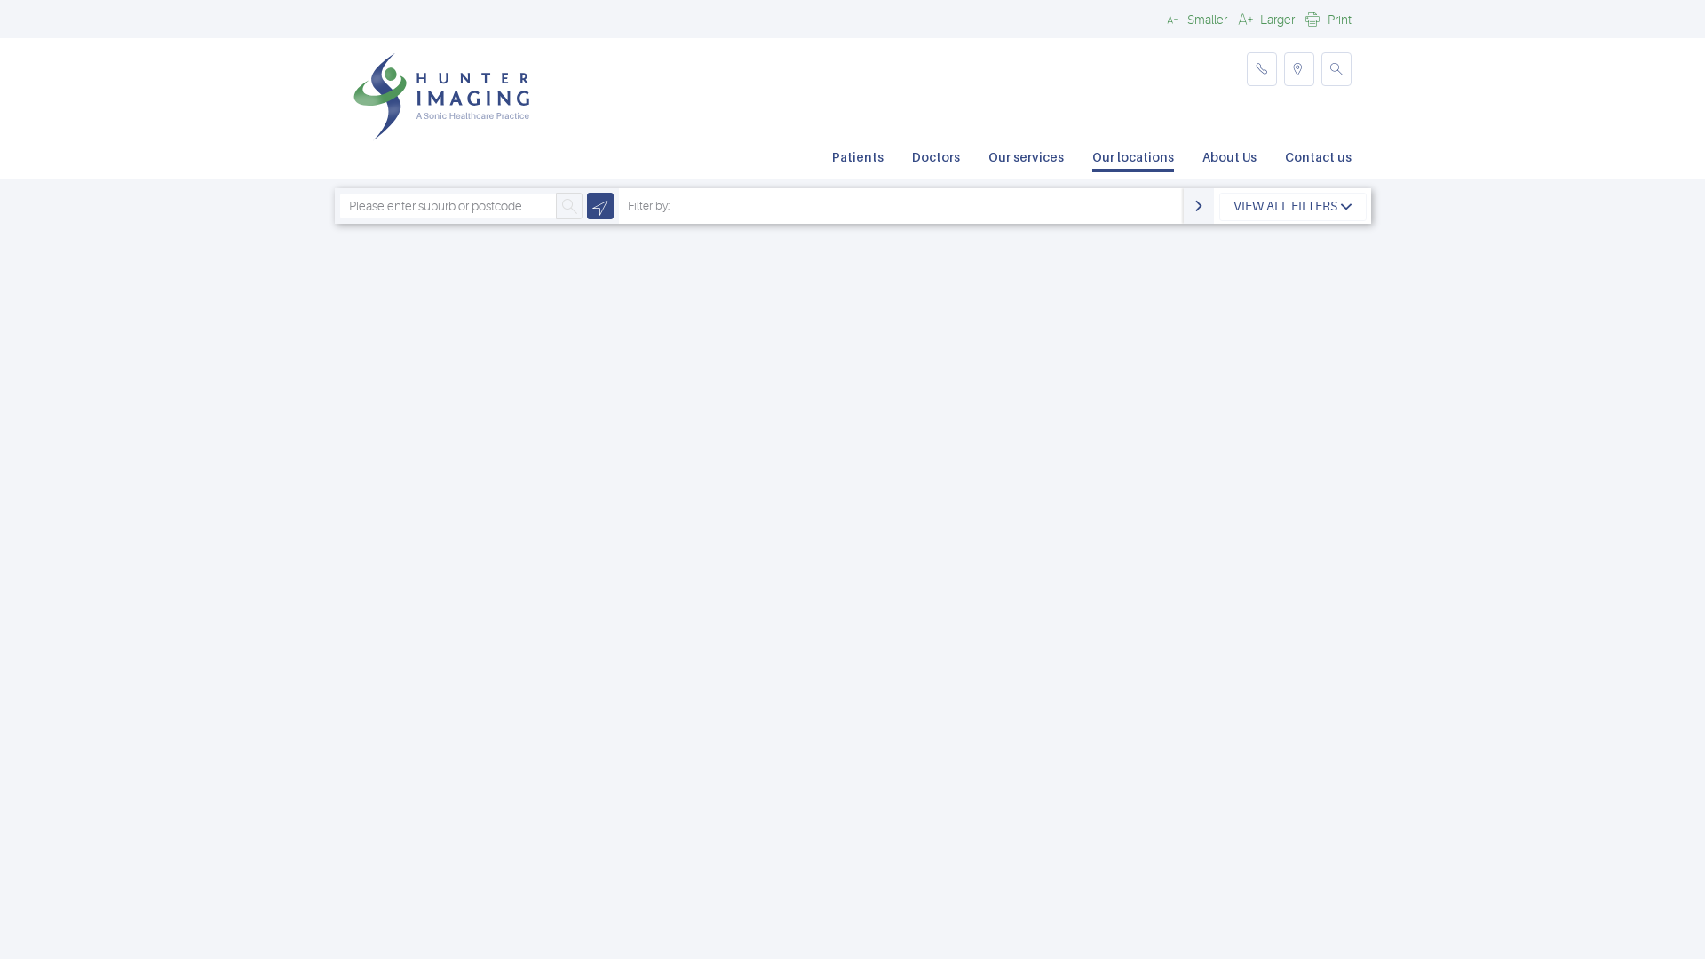 Image resolution: width=1705 pixels, height=959 pixels. What do you see at coordinates (1327, 19) in the screenshot?
I see `Print` at bounding box center [1327, 19].